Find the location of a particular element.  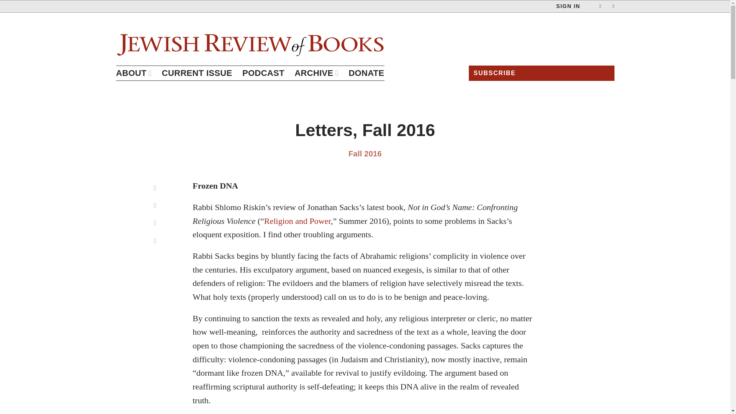

Email is located at coordinates (155, 205).